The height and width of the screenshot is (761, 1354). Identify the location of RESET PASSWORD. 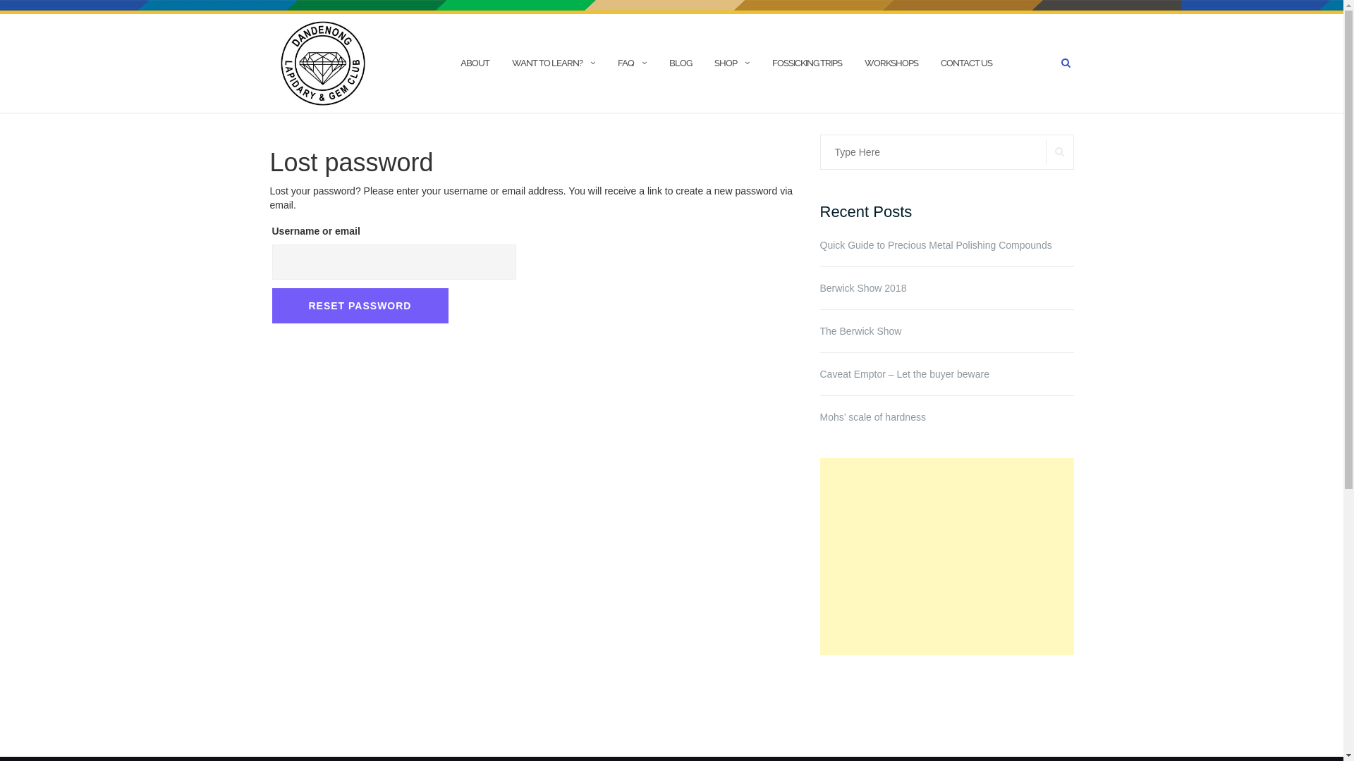
(360, 306).